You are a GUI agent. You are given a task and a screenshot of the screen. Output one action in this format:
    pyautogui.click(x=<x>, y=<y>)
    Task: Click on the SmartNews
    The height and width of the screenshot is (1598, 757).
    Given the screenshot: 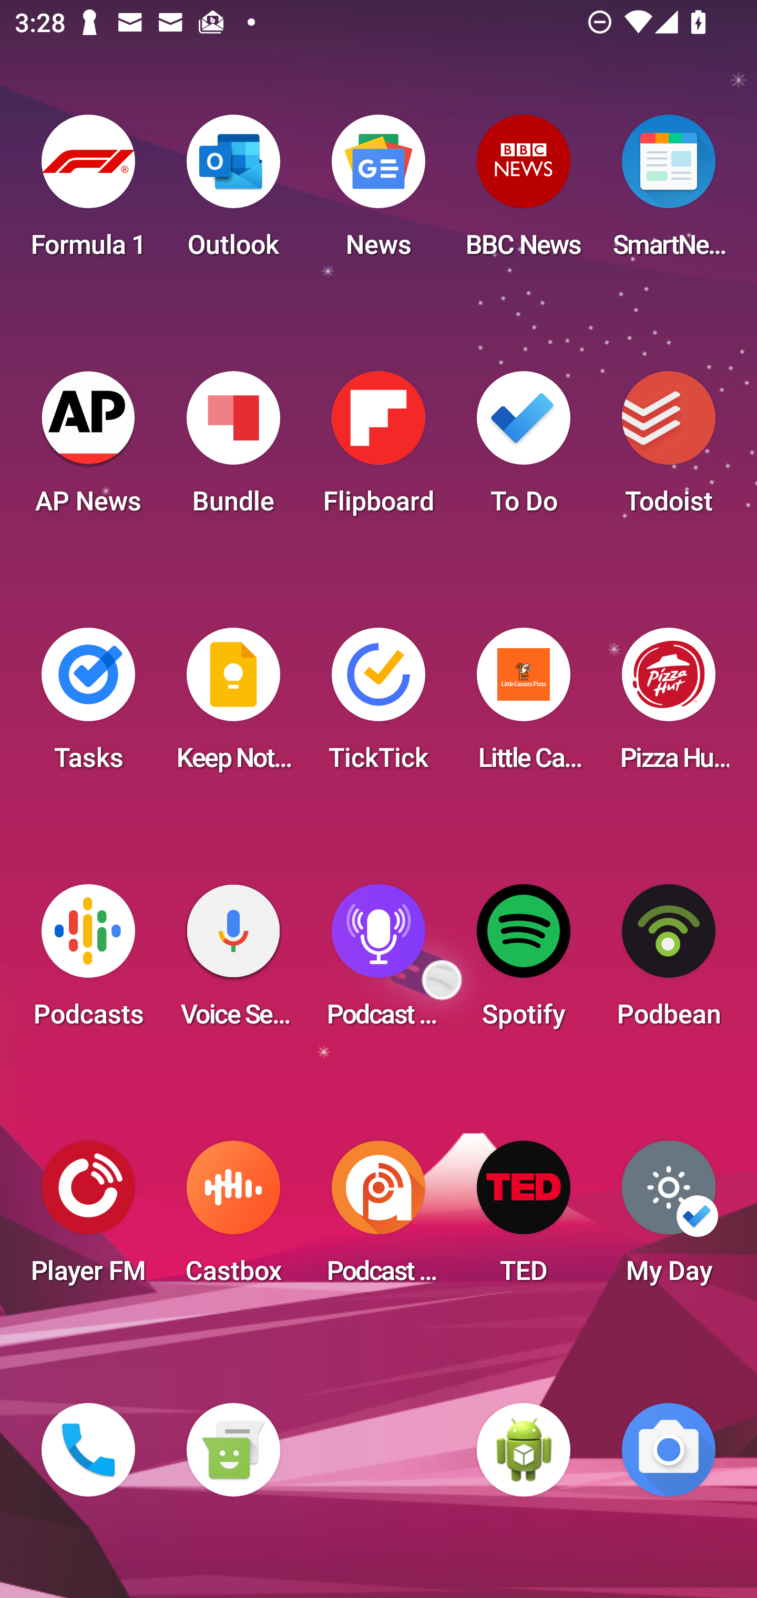 What is the action you would take?
    pyautogui.click(x=669, y=192)
    